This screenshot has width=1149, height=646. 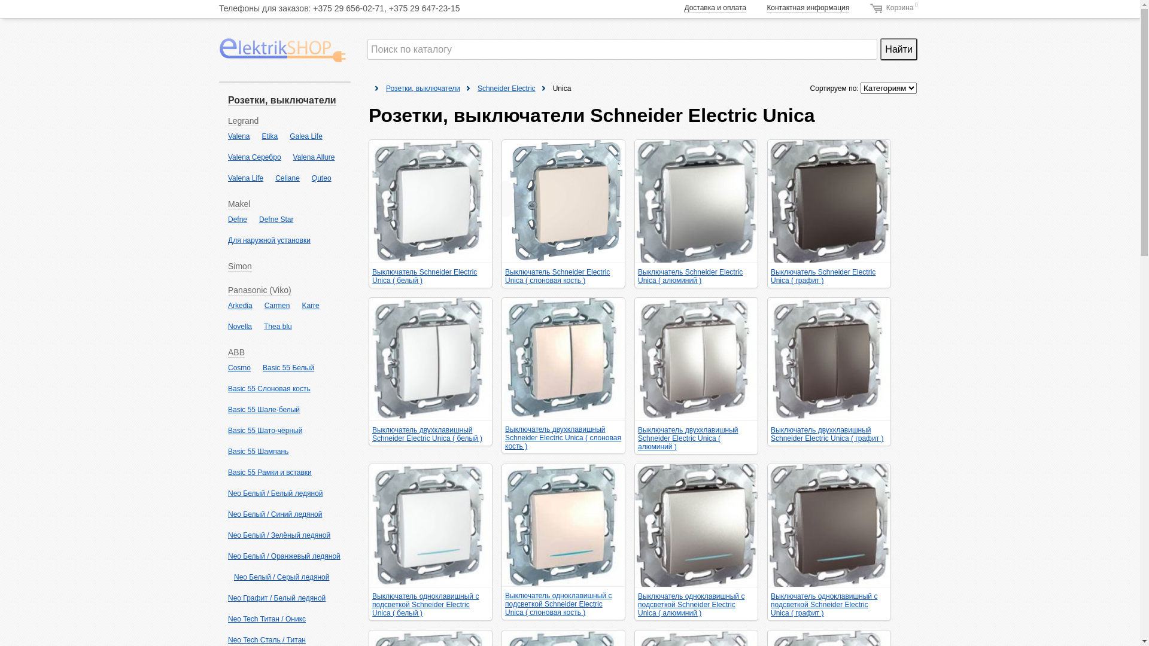 I want to click on Defne, so click(x=238, y=219).